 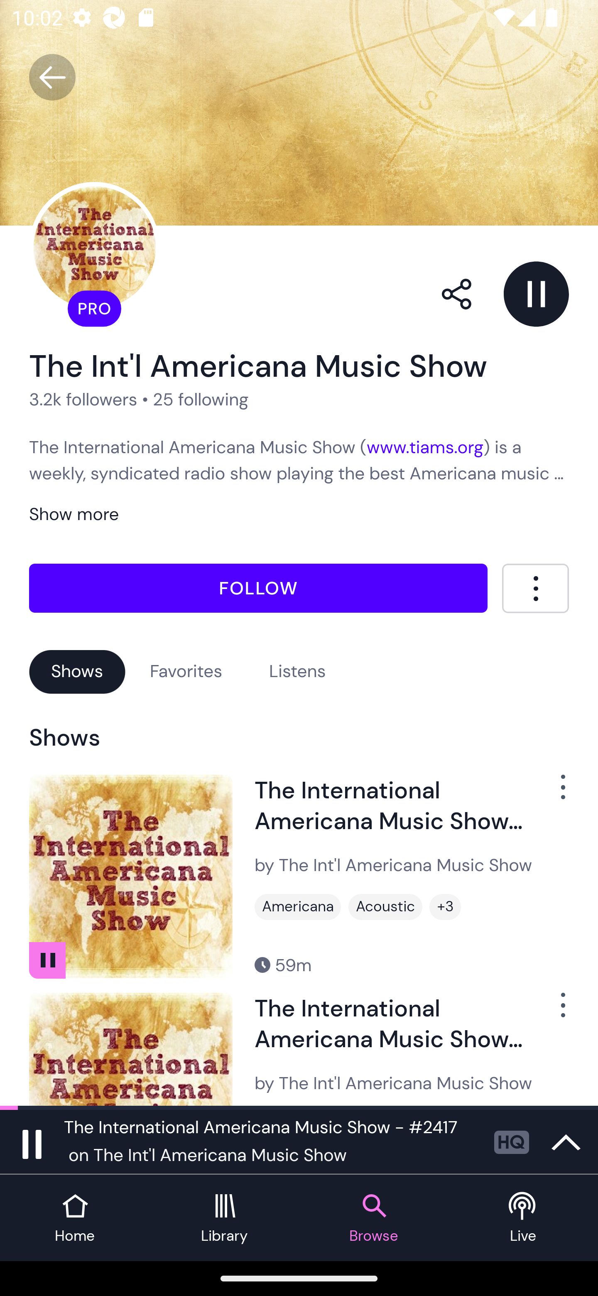 What do you see at coordinates (297, 907) in the screenshot?
I see `Americana` at bounding box center [297, 907].